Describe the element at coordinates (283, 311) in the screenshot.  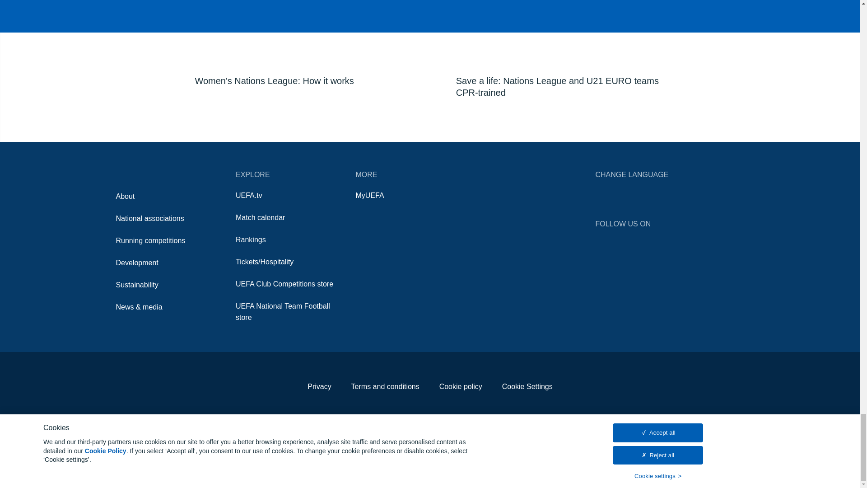
I see `UEFA National Team Football store` at that location.